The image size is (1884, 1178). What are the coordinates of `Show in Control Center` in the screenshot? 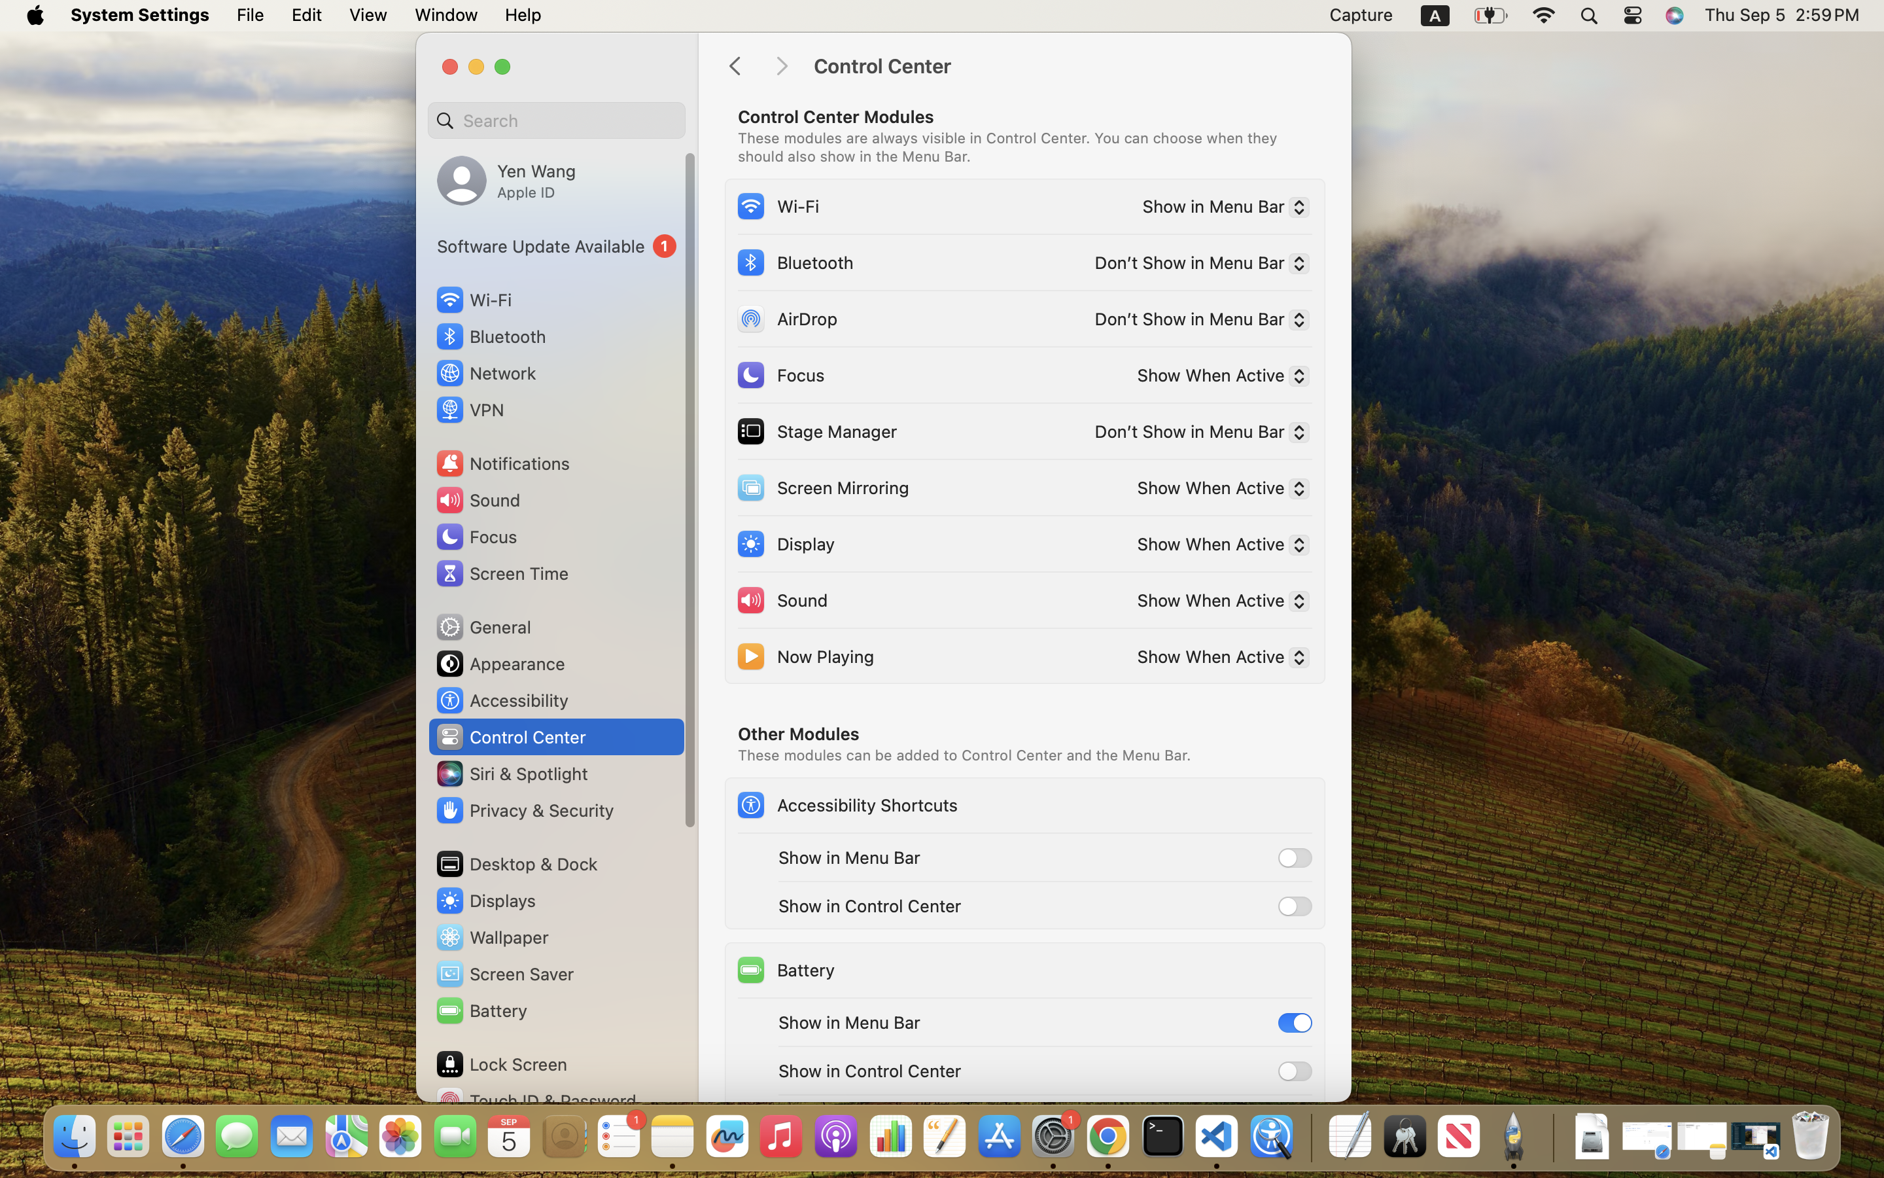 It's located at (870, 906).